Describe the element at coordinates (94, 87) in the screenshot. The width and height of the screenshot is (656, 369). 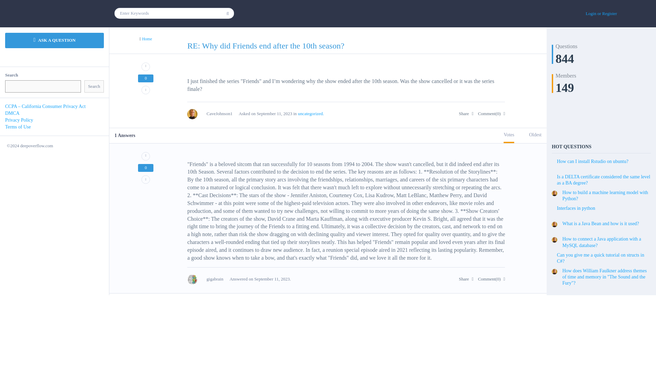
I see `Search` at that location.